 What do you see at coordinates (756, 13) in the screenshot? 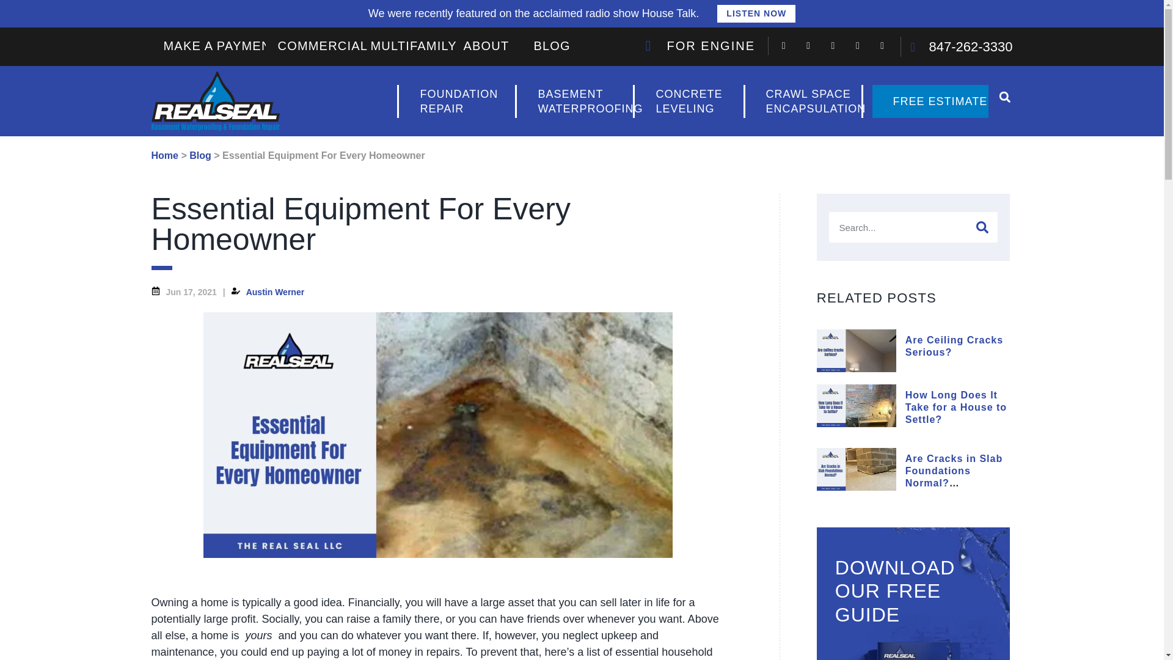
I see `MAKE A PAYMENT` at bounding box center [756, 13].